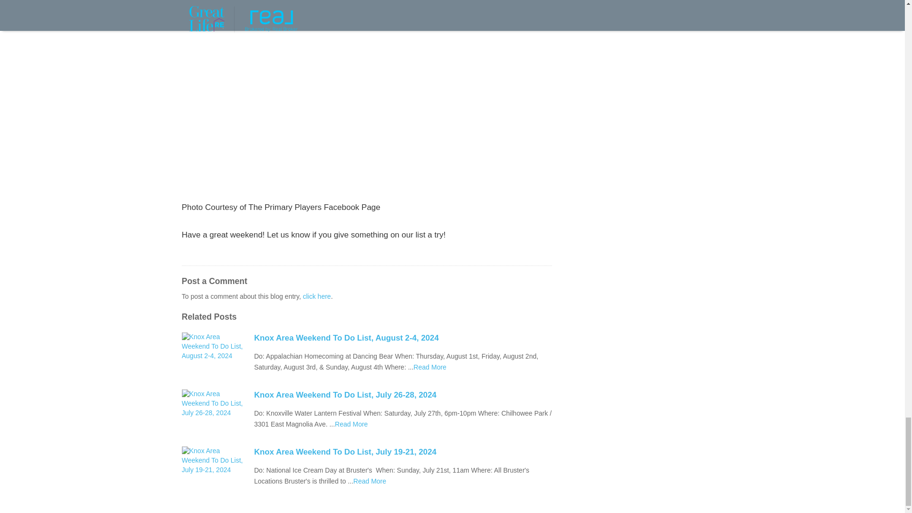  Describe the element at coordinates (403, 452) in the screenshot. I see ` Knox Area Weekend To Do List, July 19-21, 2024` at that location.